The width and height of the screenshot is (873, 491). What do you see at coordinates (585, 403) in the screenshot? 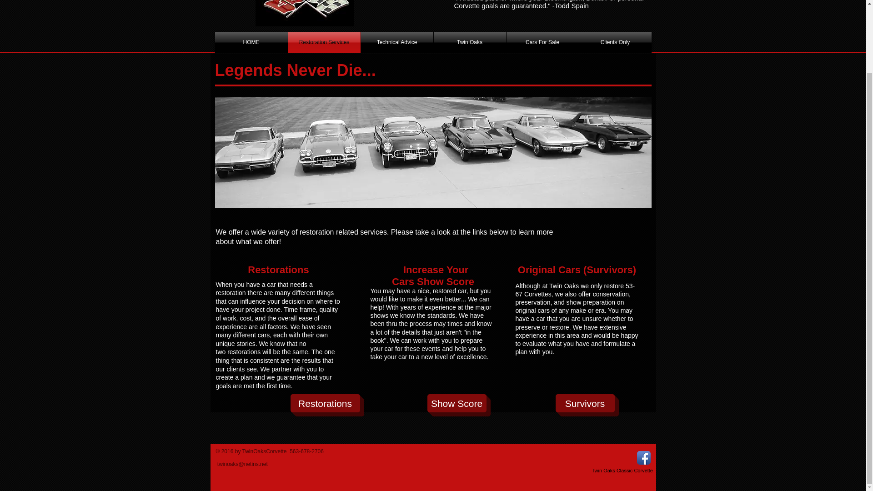
I see `Survivors` at bounding box center [585, 403].